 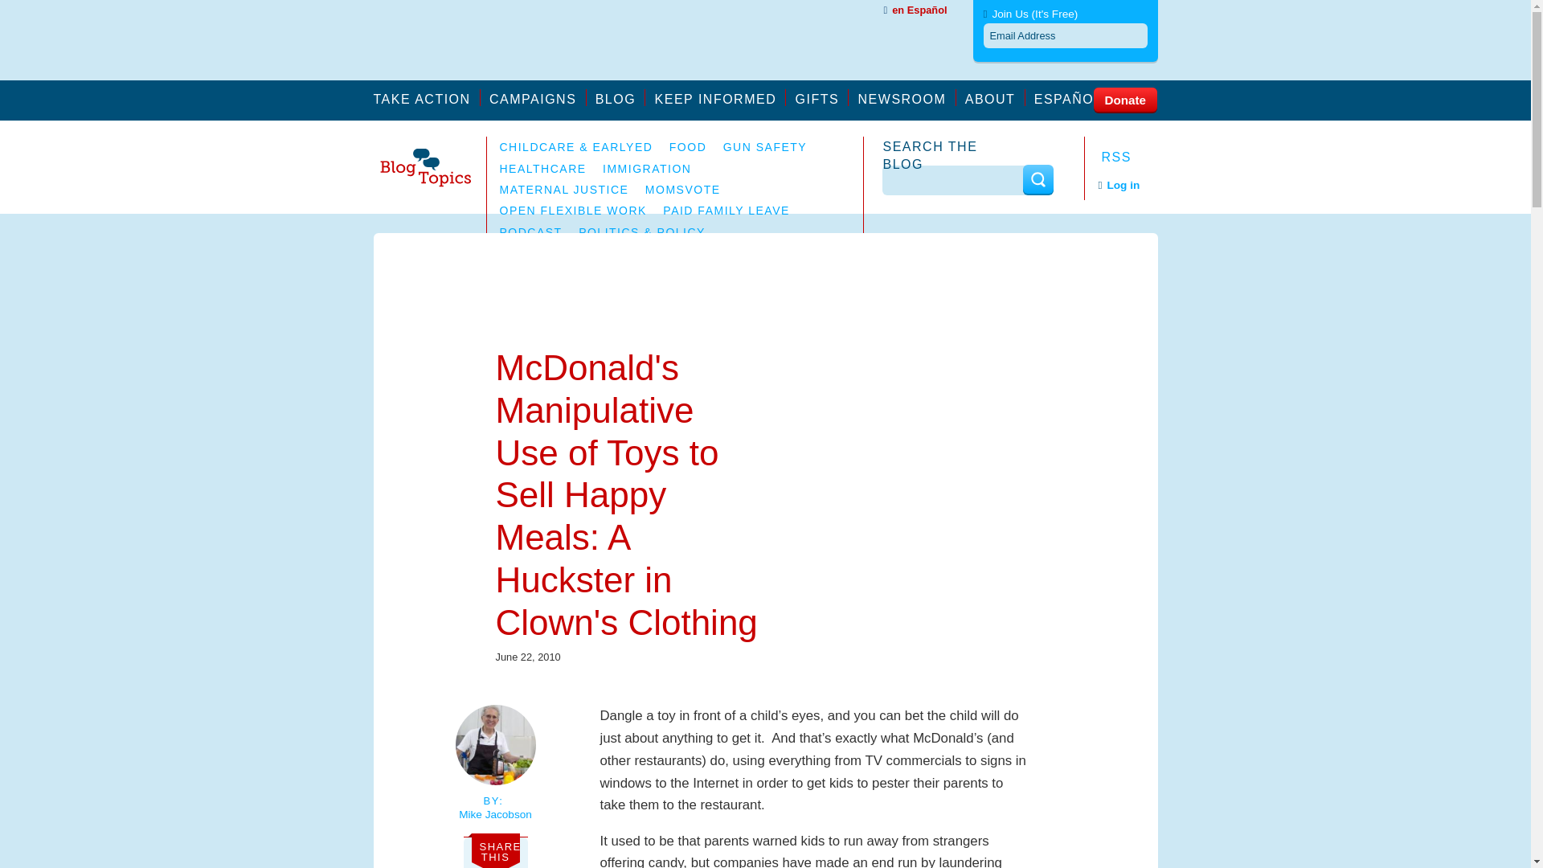 I want to click on MATERNAL JUSTICE, so click(x=564, y=190).